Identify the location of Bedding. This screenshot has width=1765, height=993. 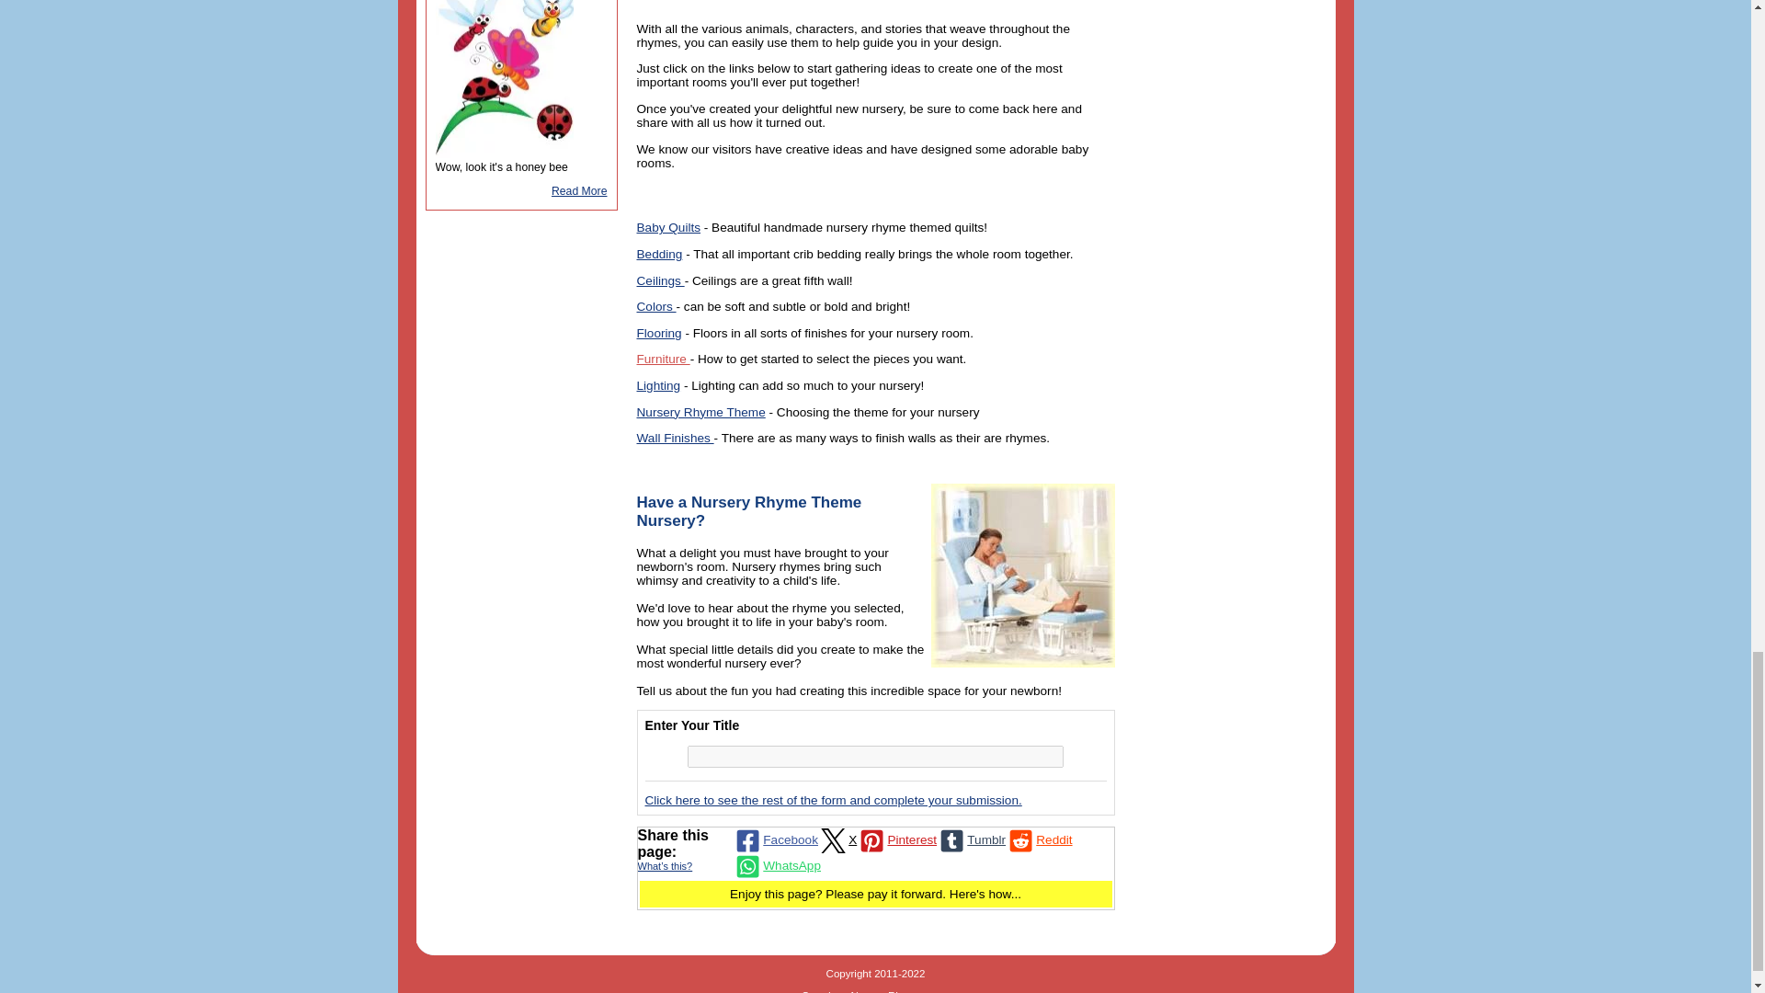
(658, 254).